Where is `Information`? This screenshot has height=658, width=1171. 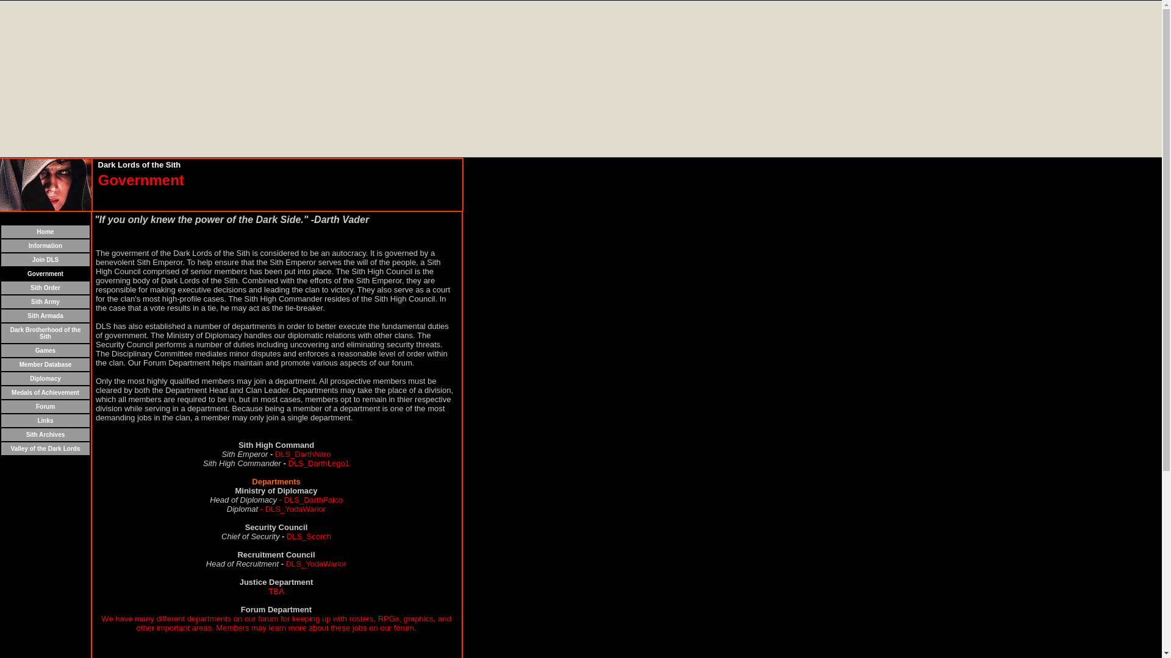 Information is located at coordinates (45, 245).